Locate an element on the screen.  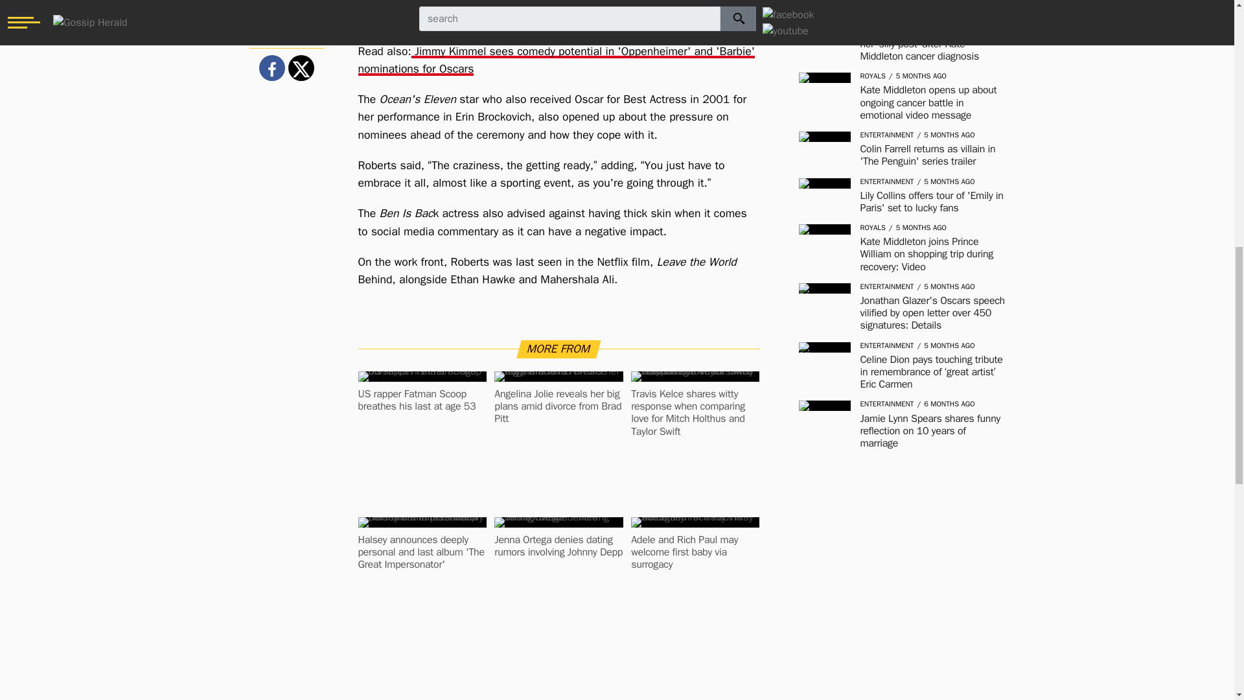
Adele and Rich Paul may welcome first baby via surrogacy is located at coordinates (695, 553).